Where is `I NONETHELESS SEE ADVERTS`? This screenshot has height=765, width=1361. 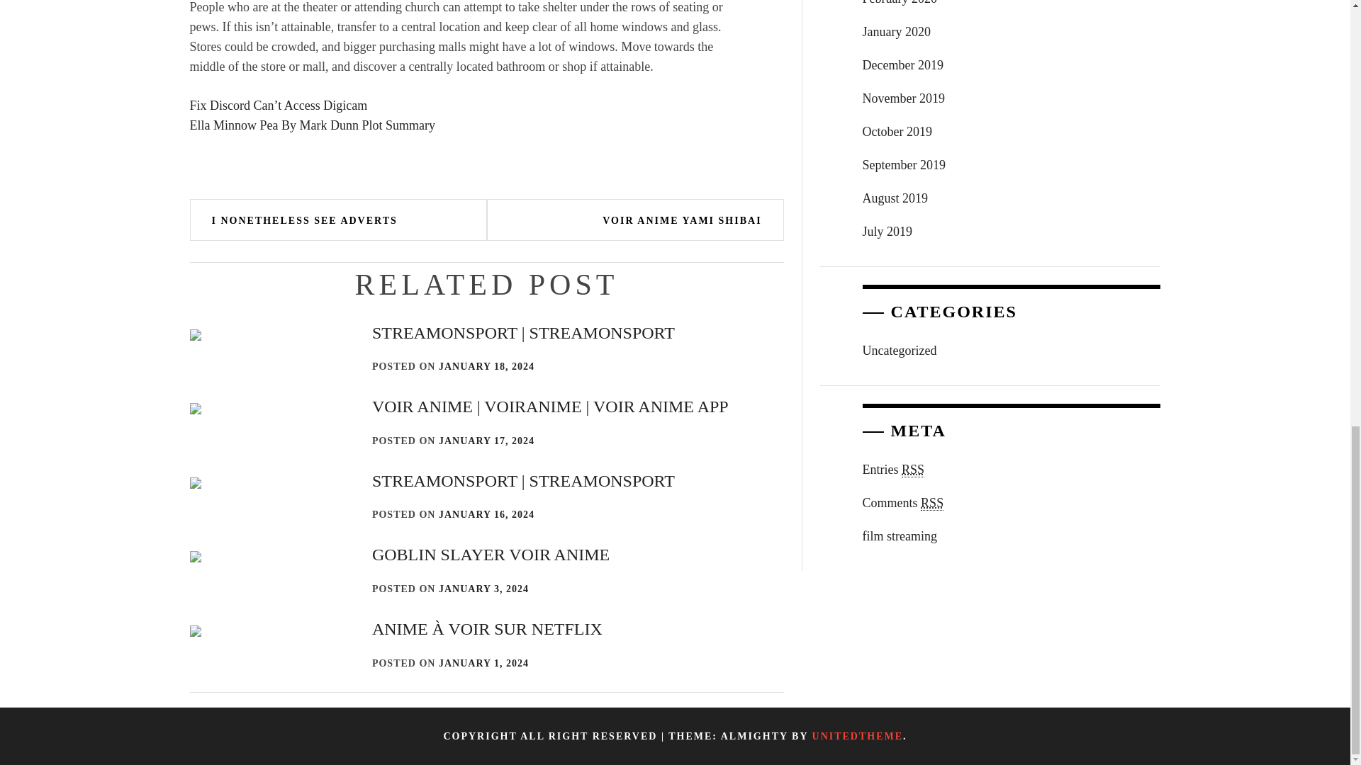
I NONETHELESS SEE ADVERTS is located at coordinates (305, 220).